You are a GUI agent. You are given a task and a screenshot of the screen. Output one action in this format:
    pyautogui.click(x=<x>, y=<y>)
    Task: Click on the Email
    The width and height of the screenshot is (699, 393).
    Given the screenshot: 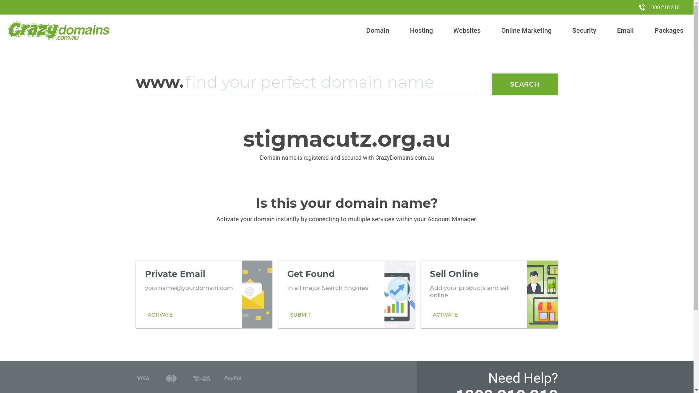 What is the action you would take?
    pyautogui.click(x=625, y=31)
    